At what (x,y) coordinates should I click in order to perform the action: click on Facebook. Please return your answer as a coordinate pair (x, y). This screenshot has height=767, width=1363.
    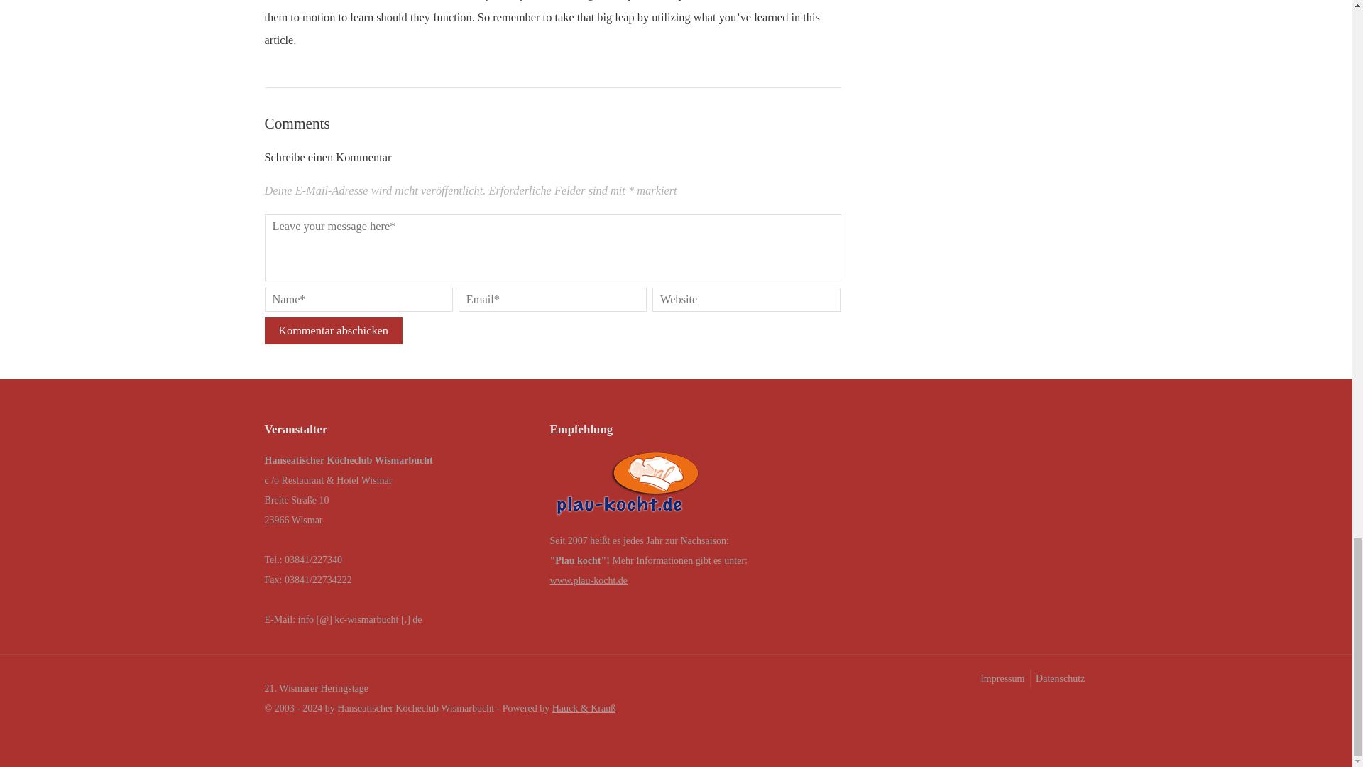
    Looking at the image, I should click on (1049, 710).